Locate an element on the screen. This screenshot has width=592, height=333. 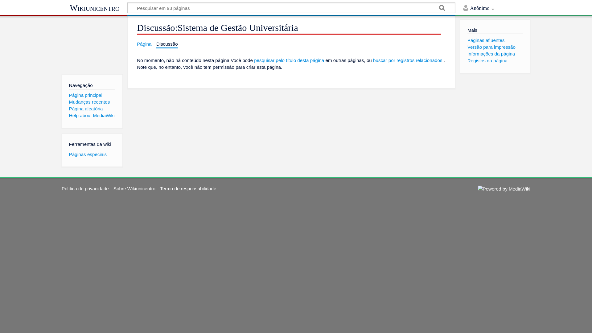
Pesquisar is located at coordinates (442, 9).